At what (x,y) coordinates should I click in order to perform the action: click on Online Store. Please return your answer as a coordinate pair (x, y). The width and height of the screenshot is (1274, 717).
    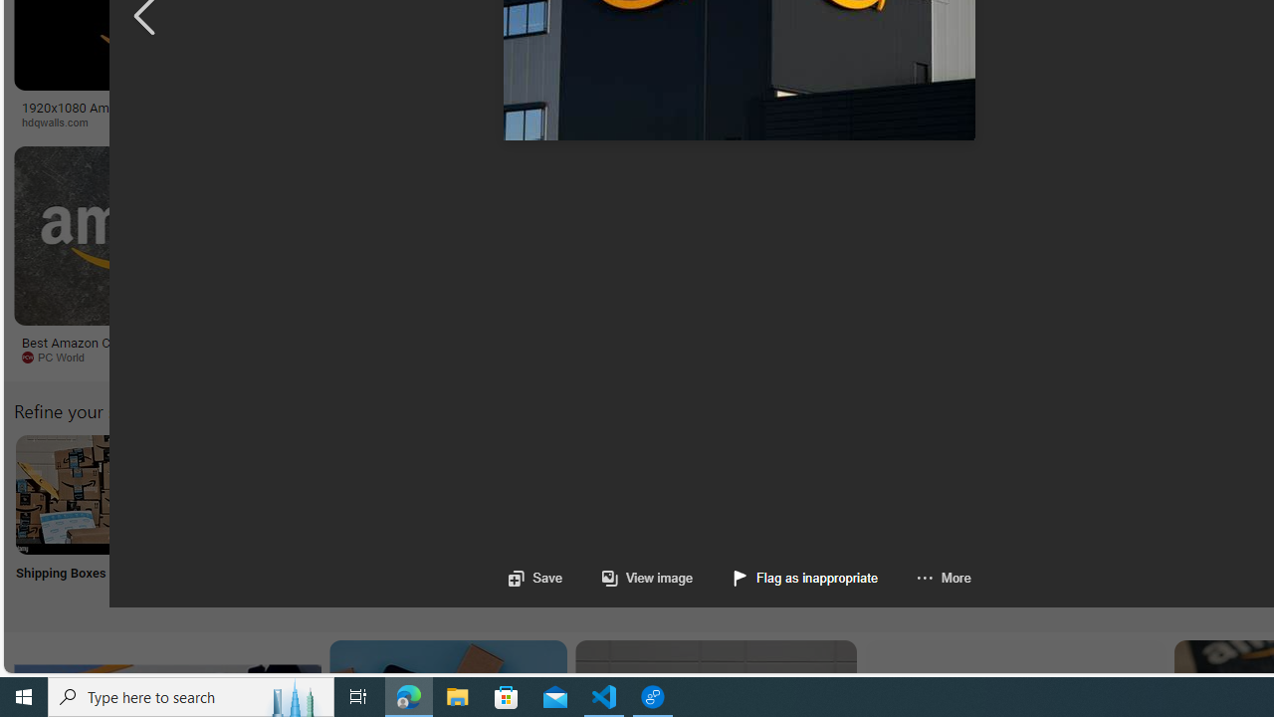
    Looking at the image, I should click on (1127, 520).